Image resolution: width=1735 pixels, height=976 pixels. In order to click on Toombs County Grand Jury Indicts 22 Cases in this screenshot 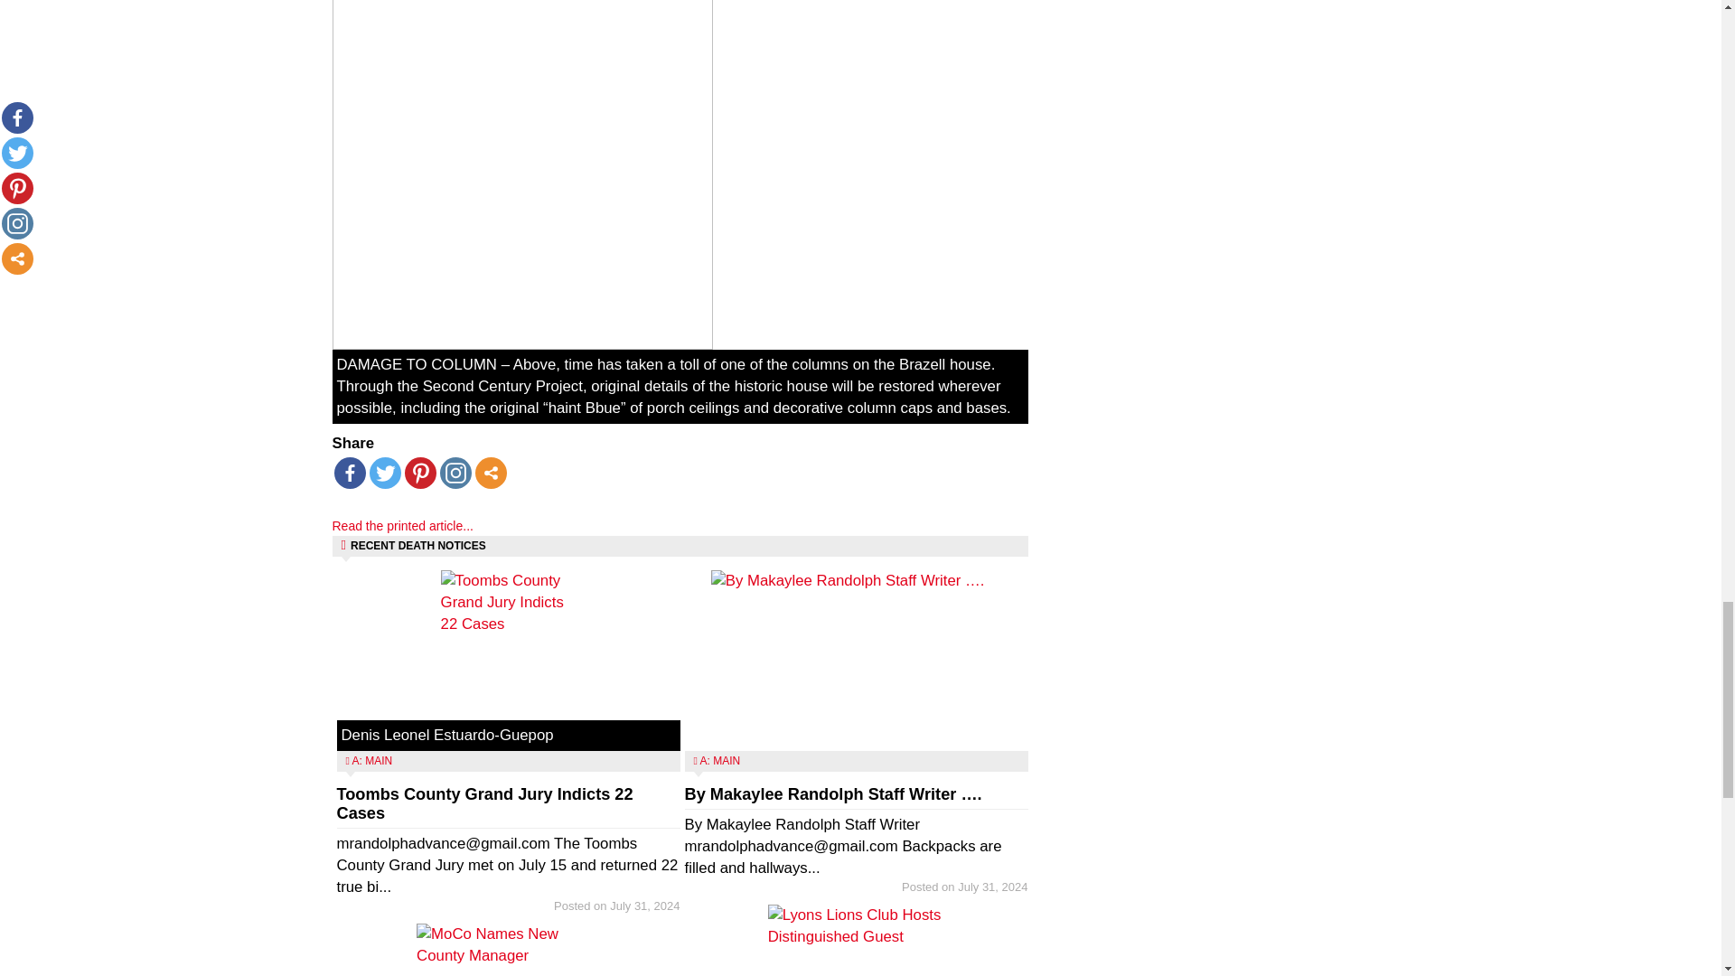, I will do `click(484, 804)`.